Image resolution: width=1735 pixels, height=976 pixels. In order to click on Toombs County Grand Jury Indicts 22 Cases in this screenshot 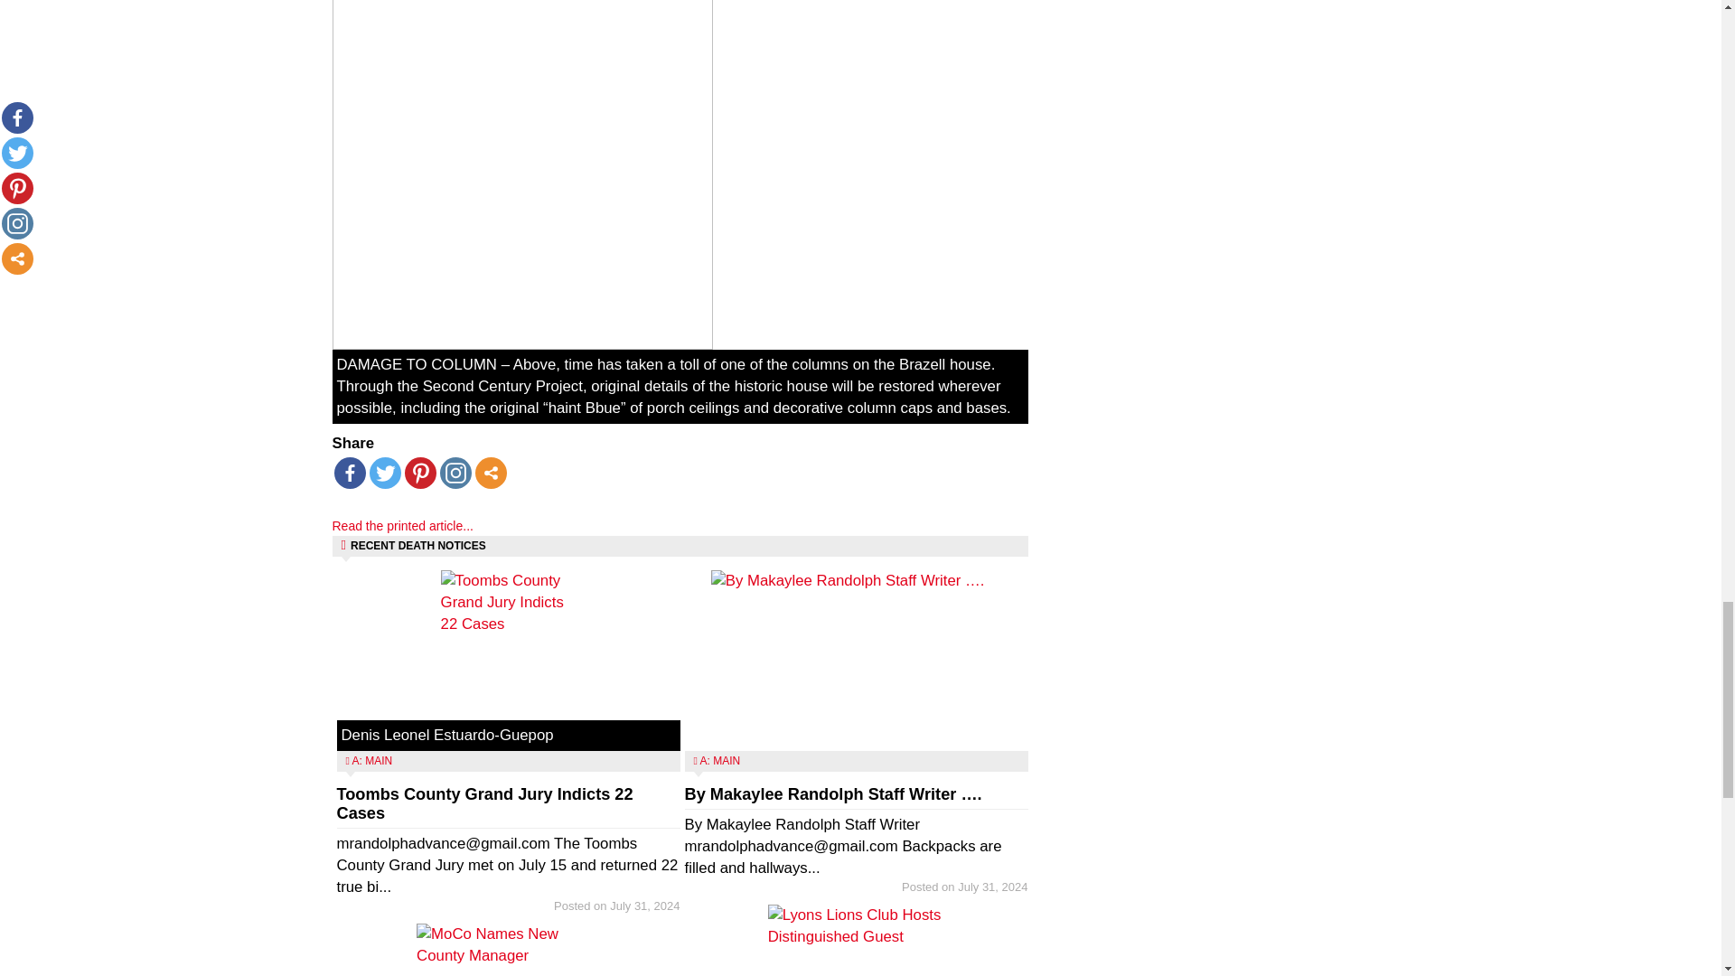, I will do `click(484, 804)`.